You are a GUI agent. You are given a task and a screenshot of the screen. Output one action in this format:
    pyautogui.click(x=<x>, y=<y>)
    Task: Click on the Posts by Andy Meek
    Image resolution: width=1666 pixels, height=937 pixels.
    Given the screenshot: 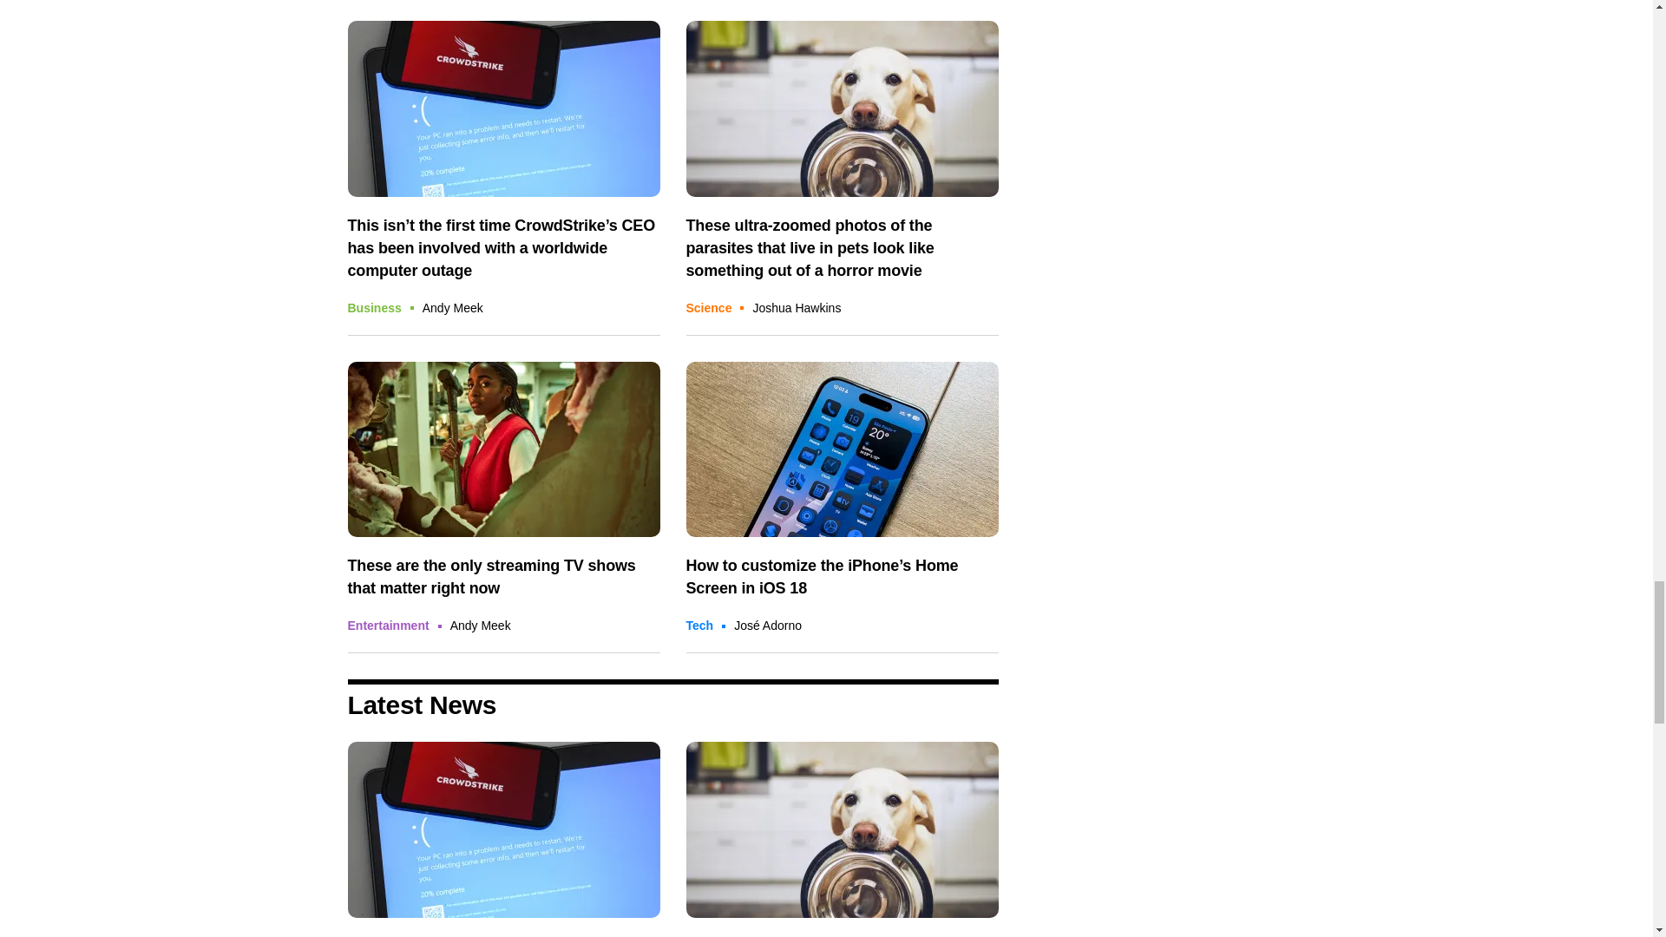 What is the action you would take?
    pyautogui.click(x=453, y=307)
    